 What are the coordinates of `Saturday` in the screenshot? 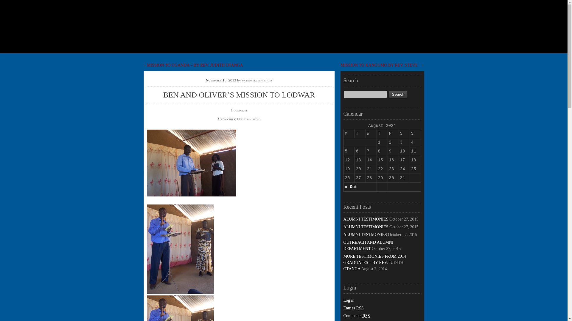 It's located at (404, 133).